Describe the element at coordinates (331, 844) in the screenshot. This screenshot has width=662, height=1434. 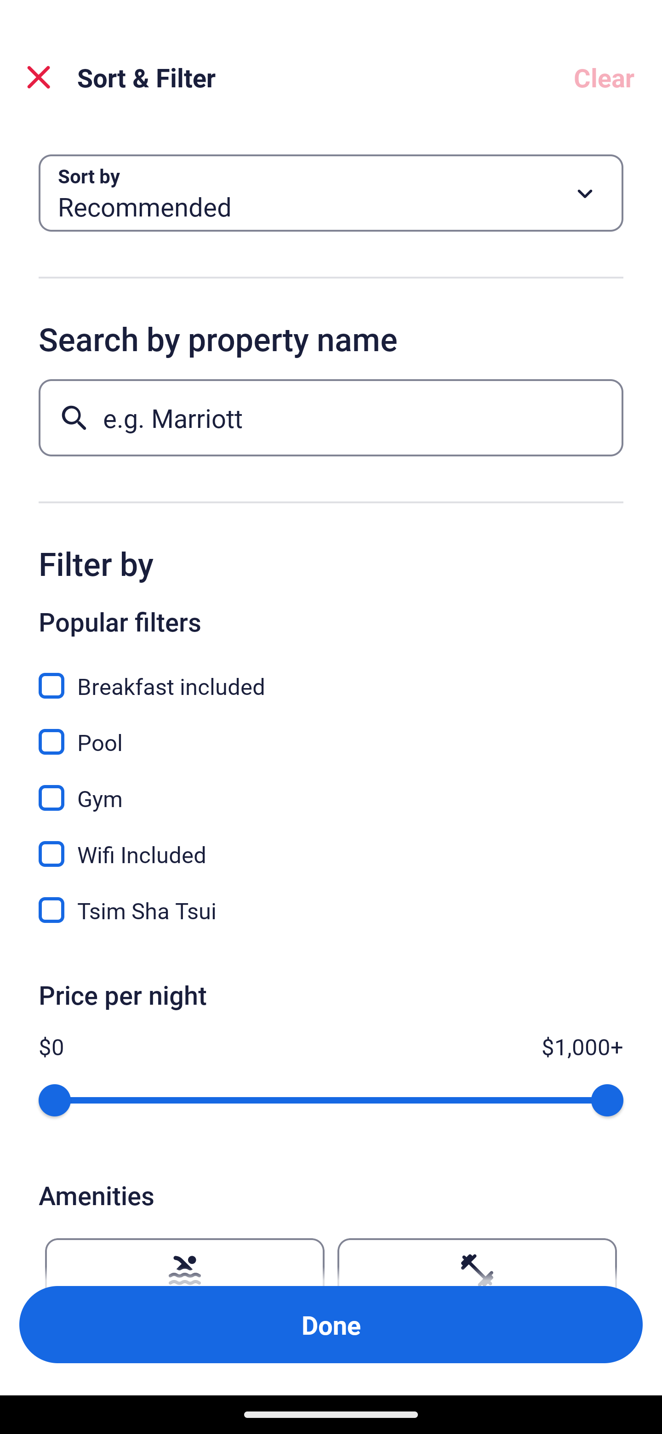
I see `Wifi Included, Wifi Included` at that location.